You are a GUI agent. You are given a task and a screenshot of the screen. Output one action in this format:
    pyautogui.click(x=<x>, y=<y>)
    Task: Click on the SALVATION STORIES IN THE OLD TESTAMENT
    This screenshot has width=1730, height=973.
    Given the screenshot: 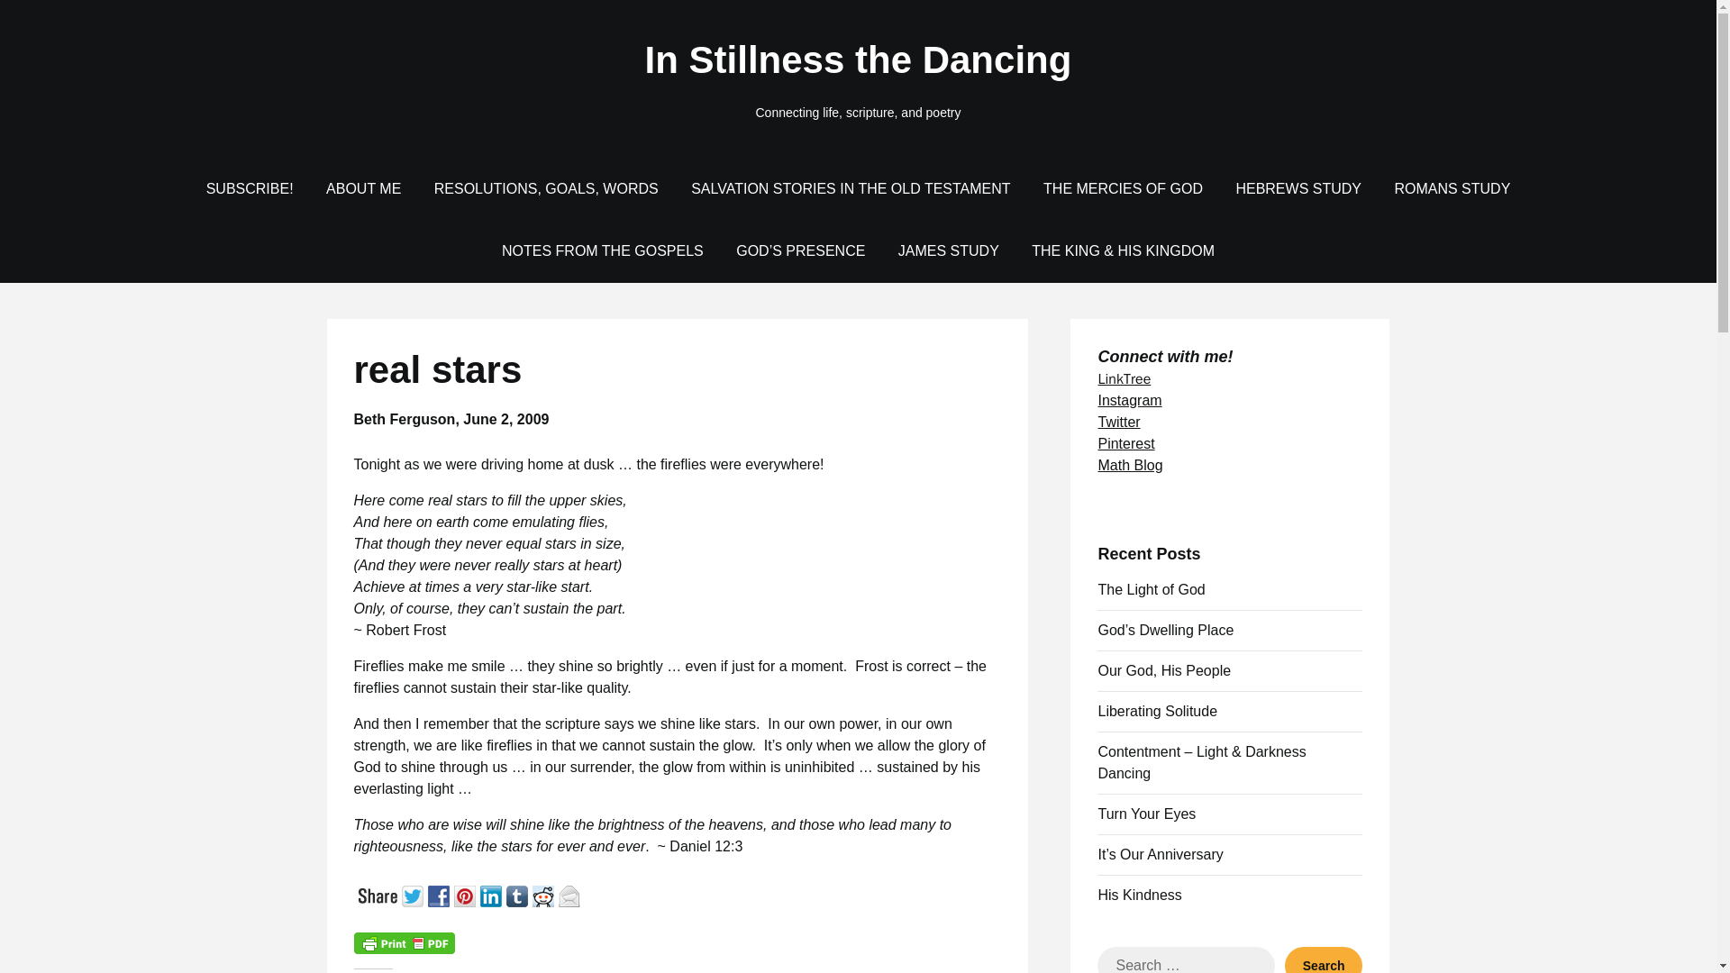 What is the action you would take?
    pyautogui.click(x=850, y=189)
    